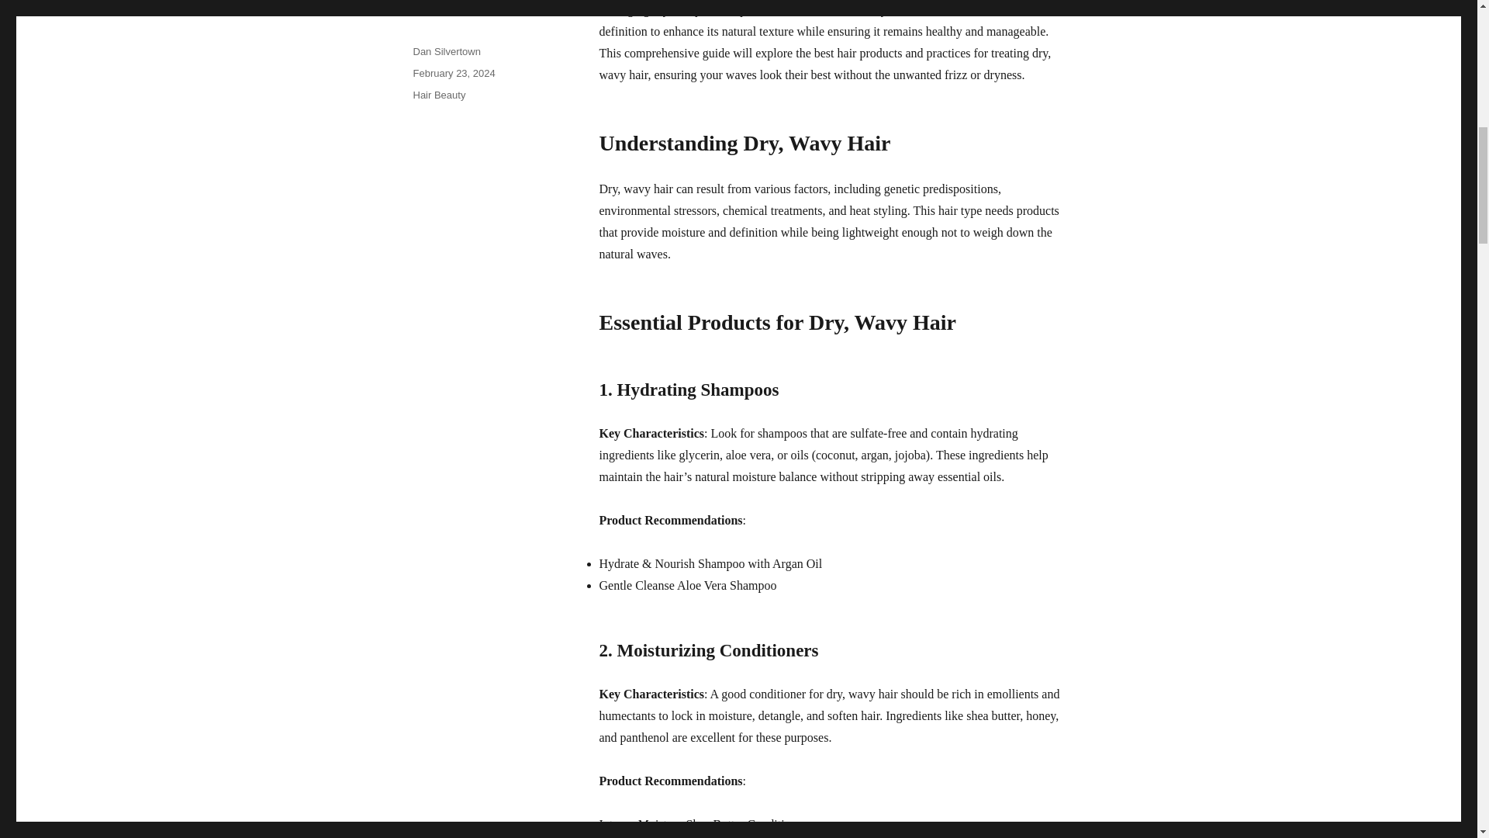 This screenshot has height=838, width=1489. I want to click on February 23, 2024, so click(453, 73).